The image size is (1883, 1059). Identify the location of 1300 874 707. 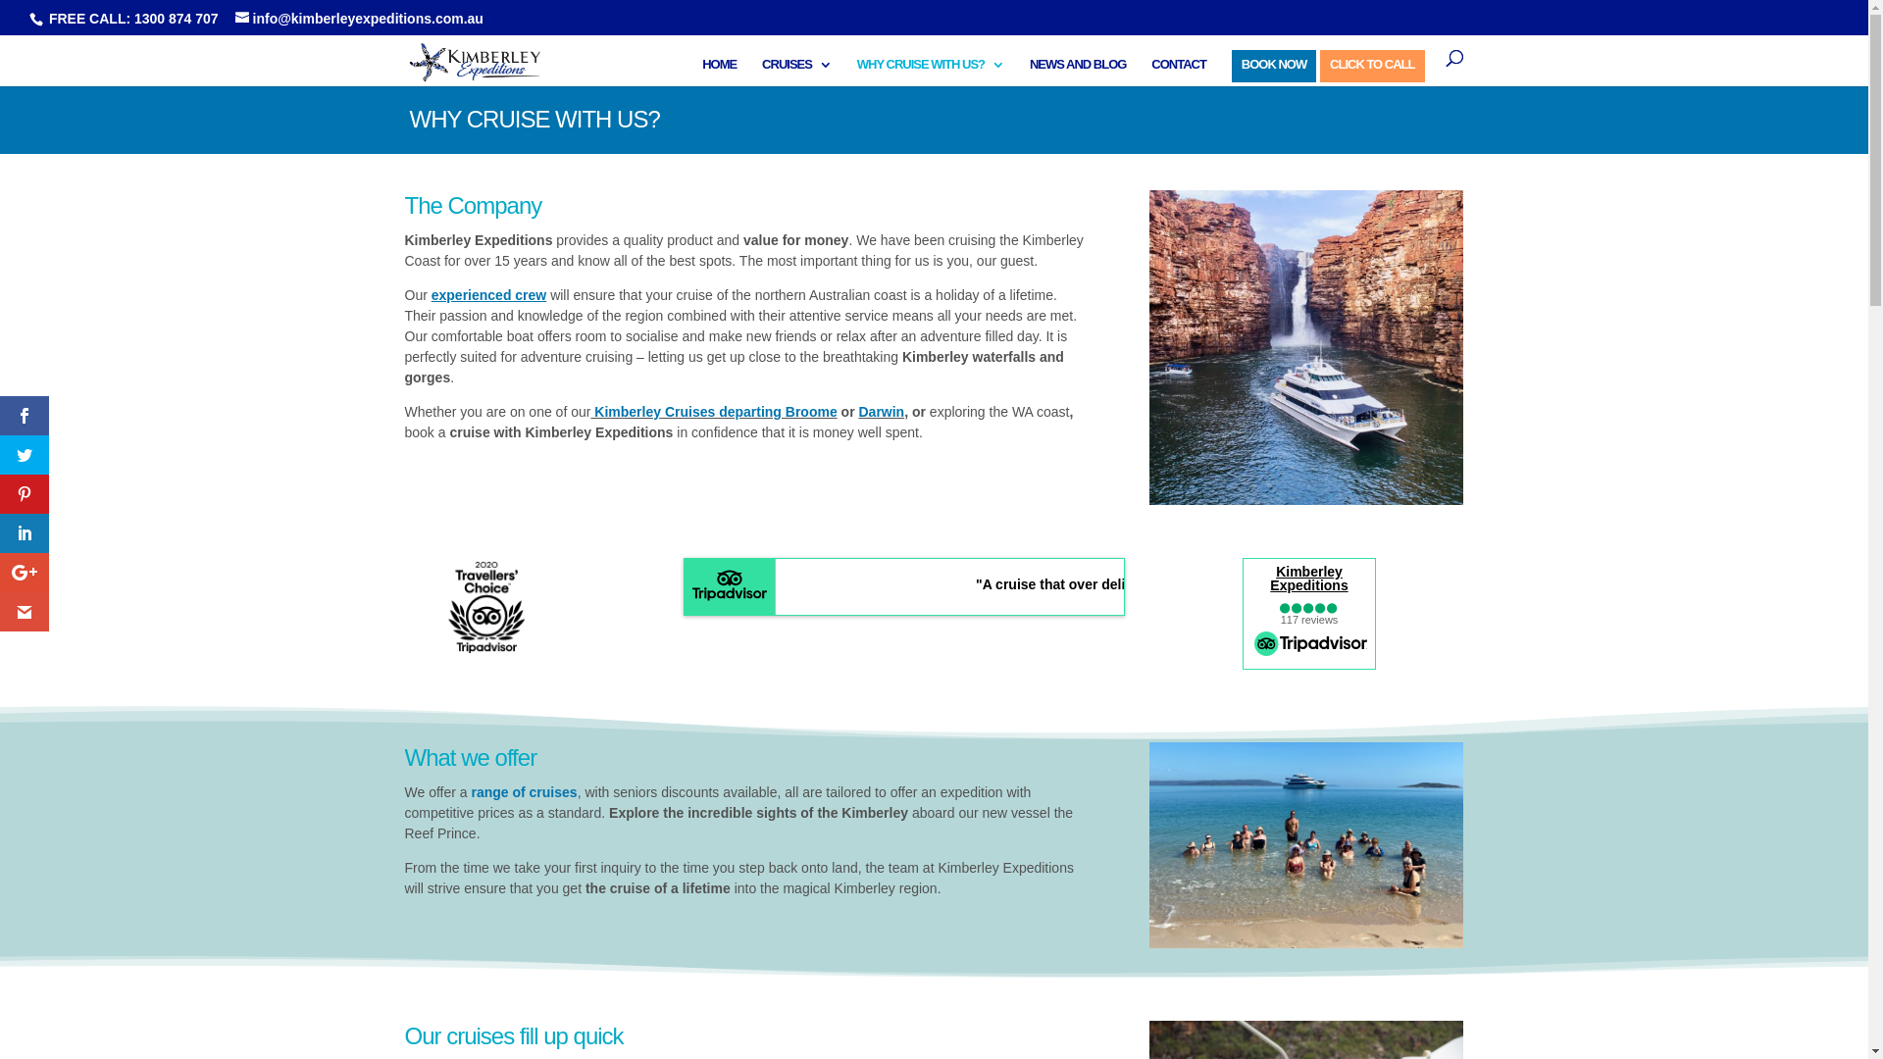
(177, 18).